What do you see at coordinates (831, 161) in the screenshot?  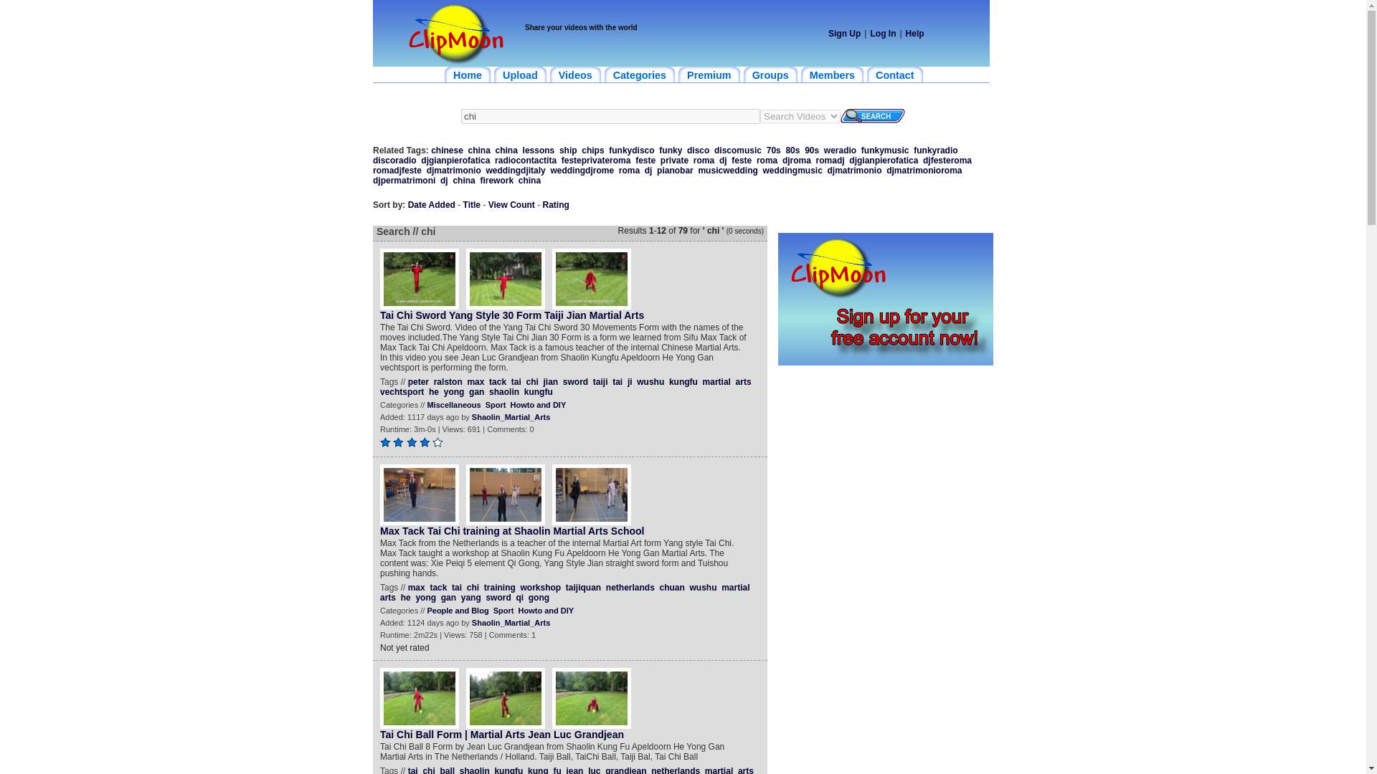 I see `romadj` at bounding box center [831, 161].